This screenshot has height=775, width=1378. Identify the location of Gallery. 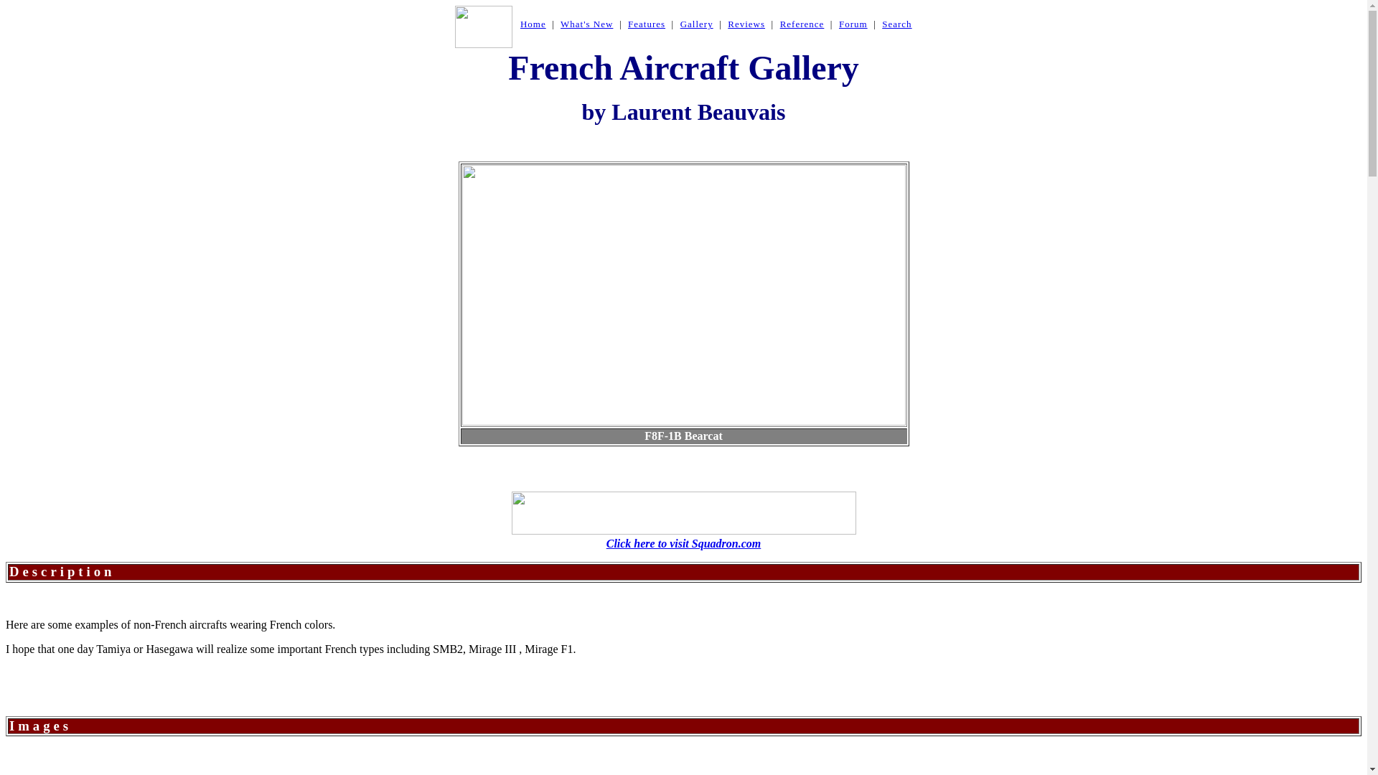
(697, 24).